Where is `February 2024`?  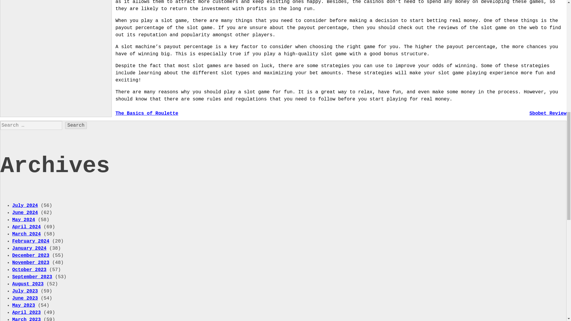 February 2024 is located at coordinates (30, 241).